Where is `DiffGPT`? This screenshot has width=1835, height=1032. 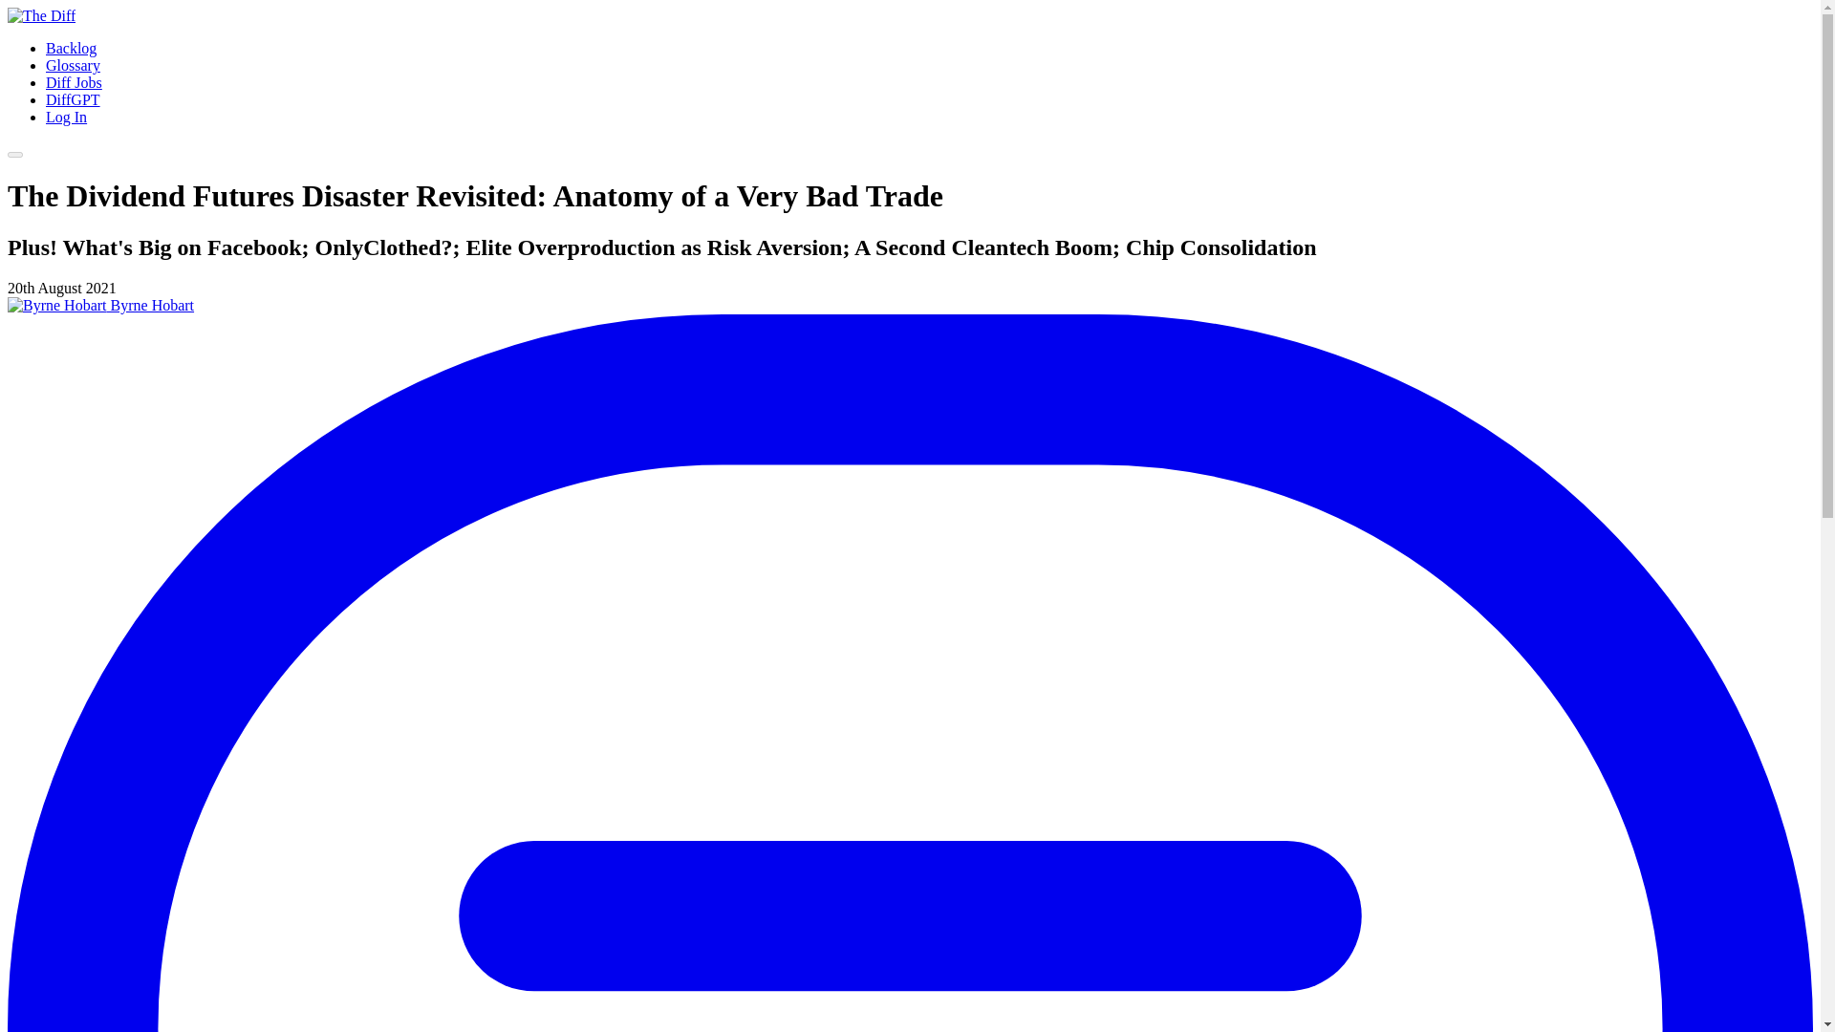 DiffGPT is located at coordinates (73, 99).